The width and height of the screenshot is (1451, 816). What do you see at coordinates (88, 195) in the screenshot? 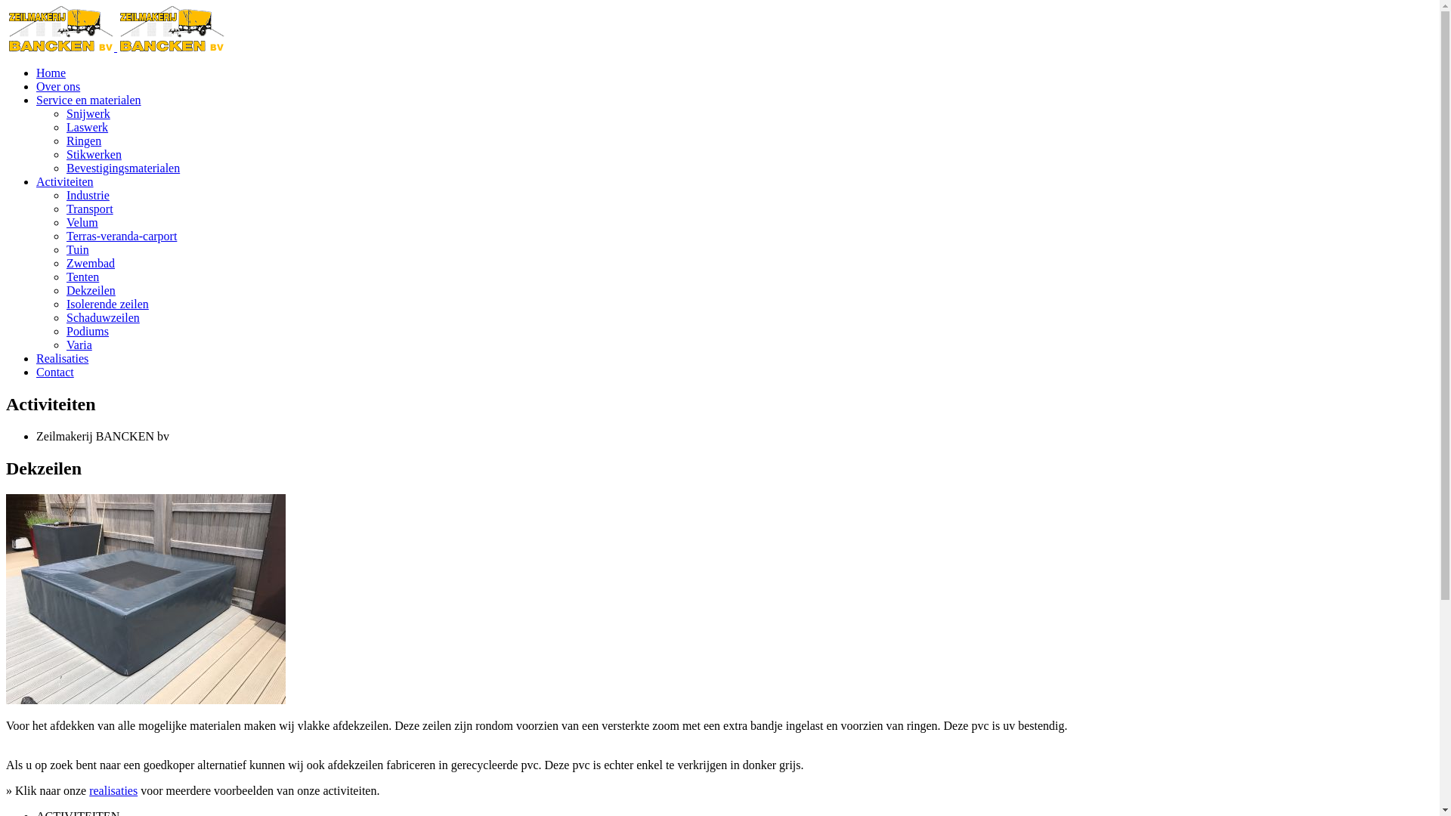
I see `Industrie` at bounding box center [88, 195].